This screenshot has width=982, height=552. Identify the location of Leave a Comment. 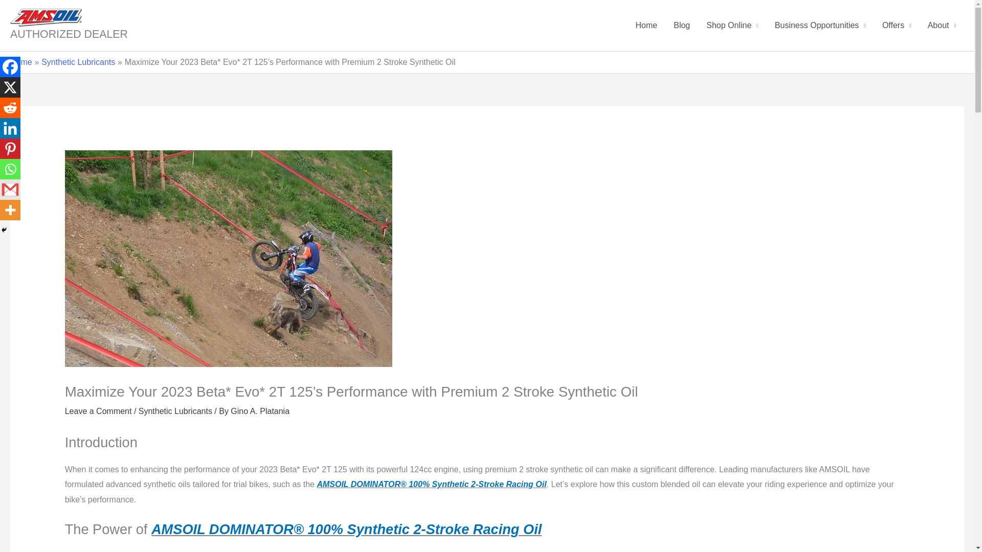
(98, 411).